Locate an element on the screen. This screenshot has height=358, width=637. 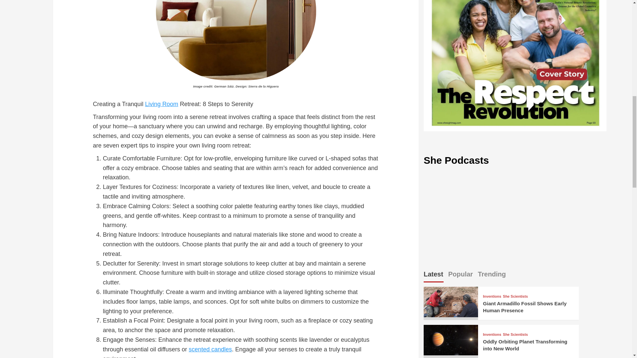
Latest Edition is located at coordinates (515, 66).